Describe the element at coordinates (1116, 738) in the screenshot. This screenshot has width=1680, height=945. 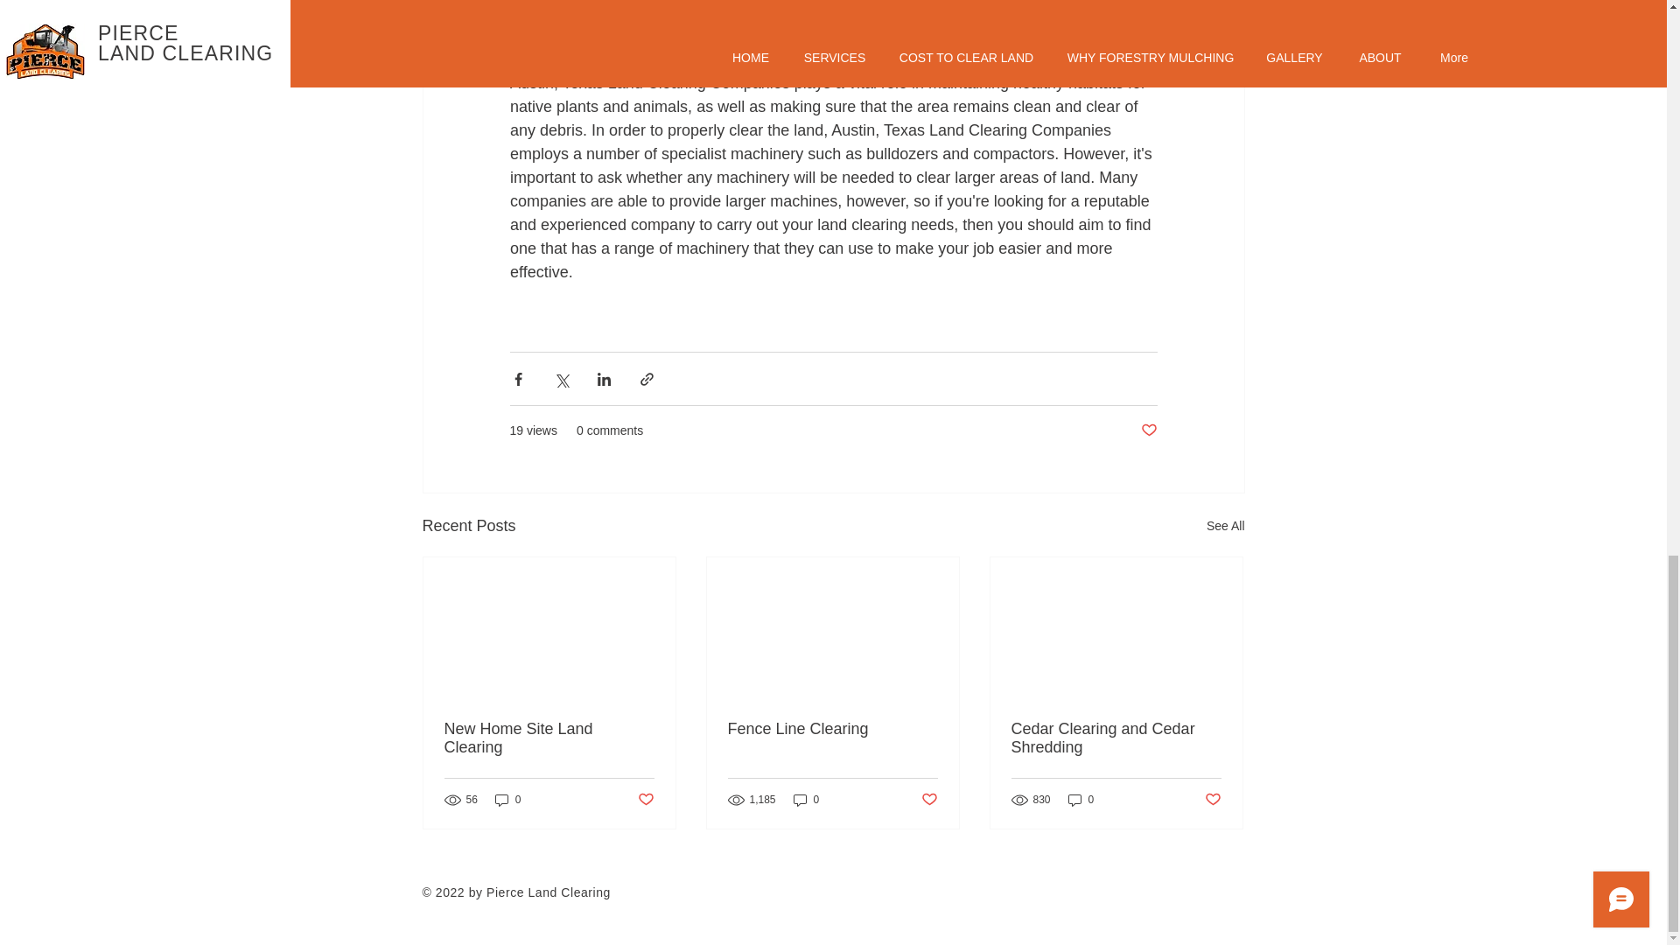
I see `Cedar Clearing and Cedar Shredding` at that location.